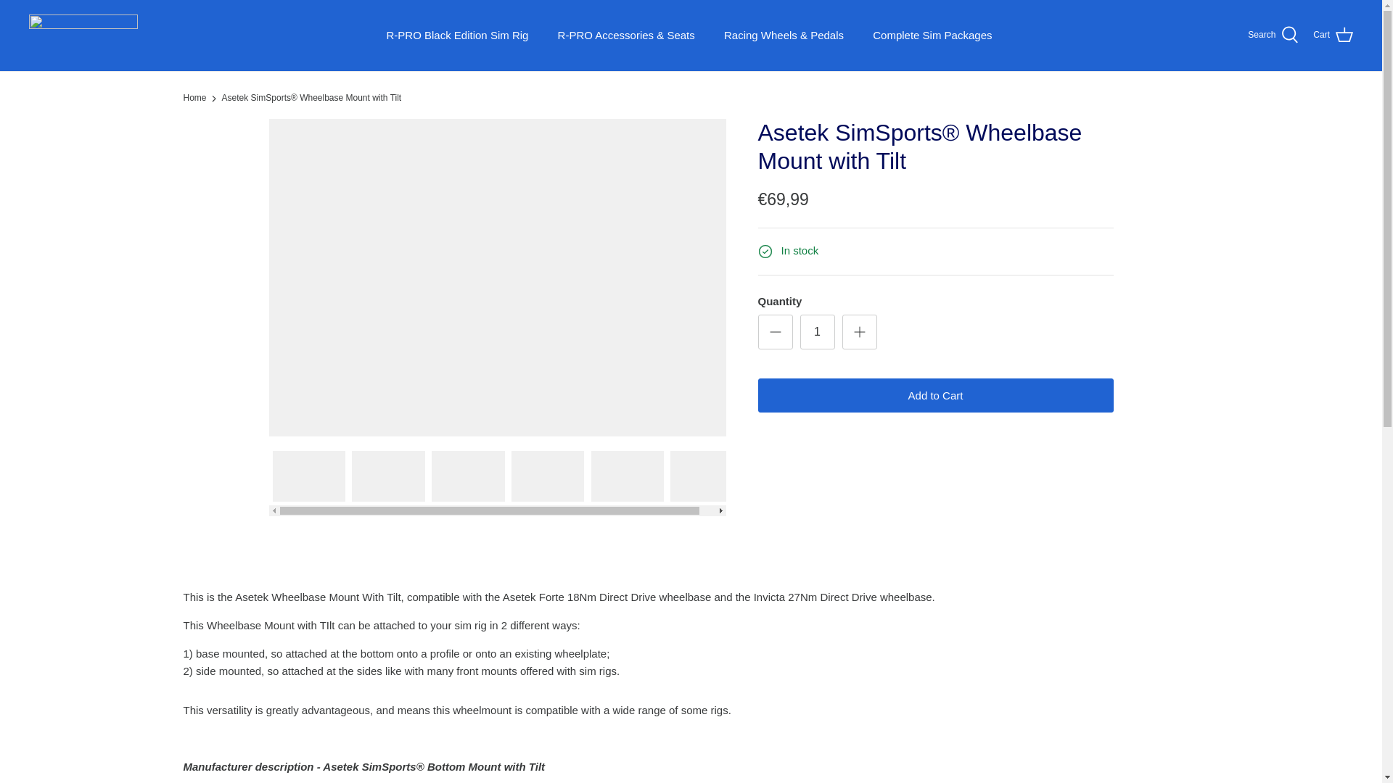  I want to click on Upshift, so click(83, 35).